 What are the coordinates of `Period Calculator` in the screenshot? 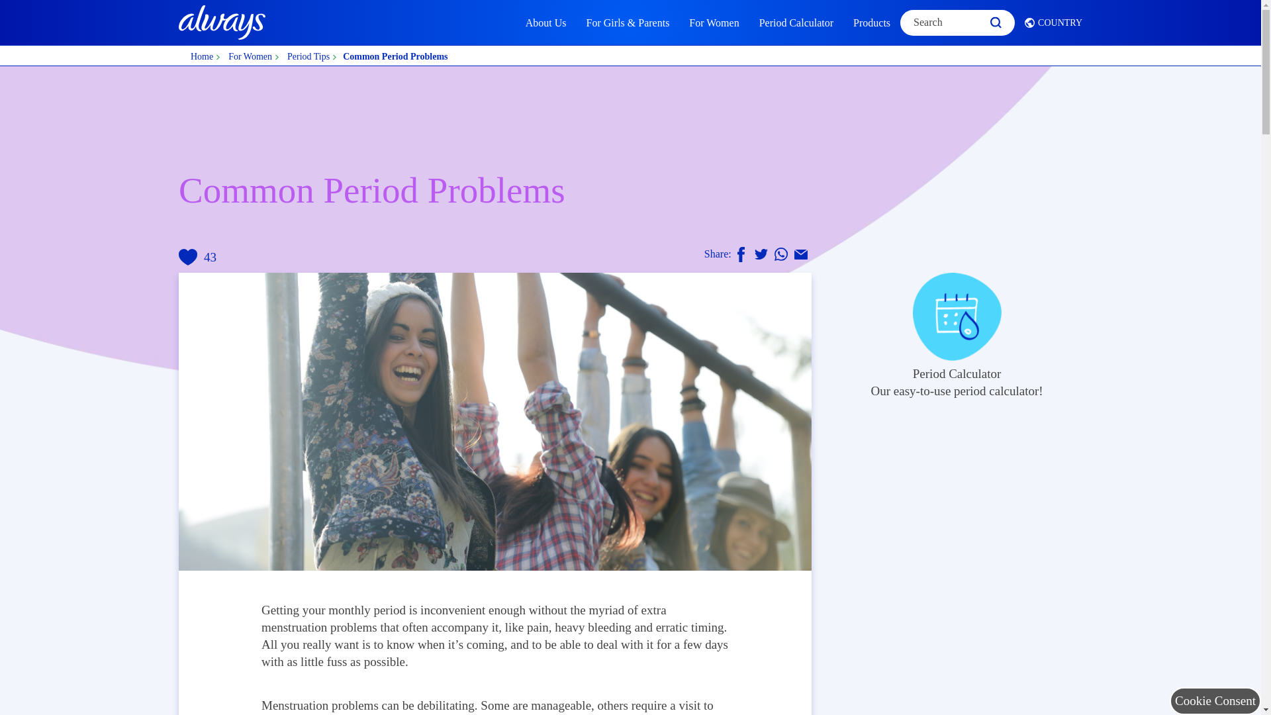 It's located at (796, 23).